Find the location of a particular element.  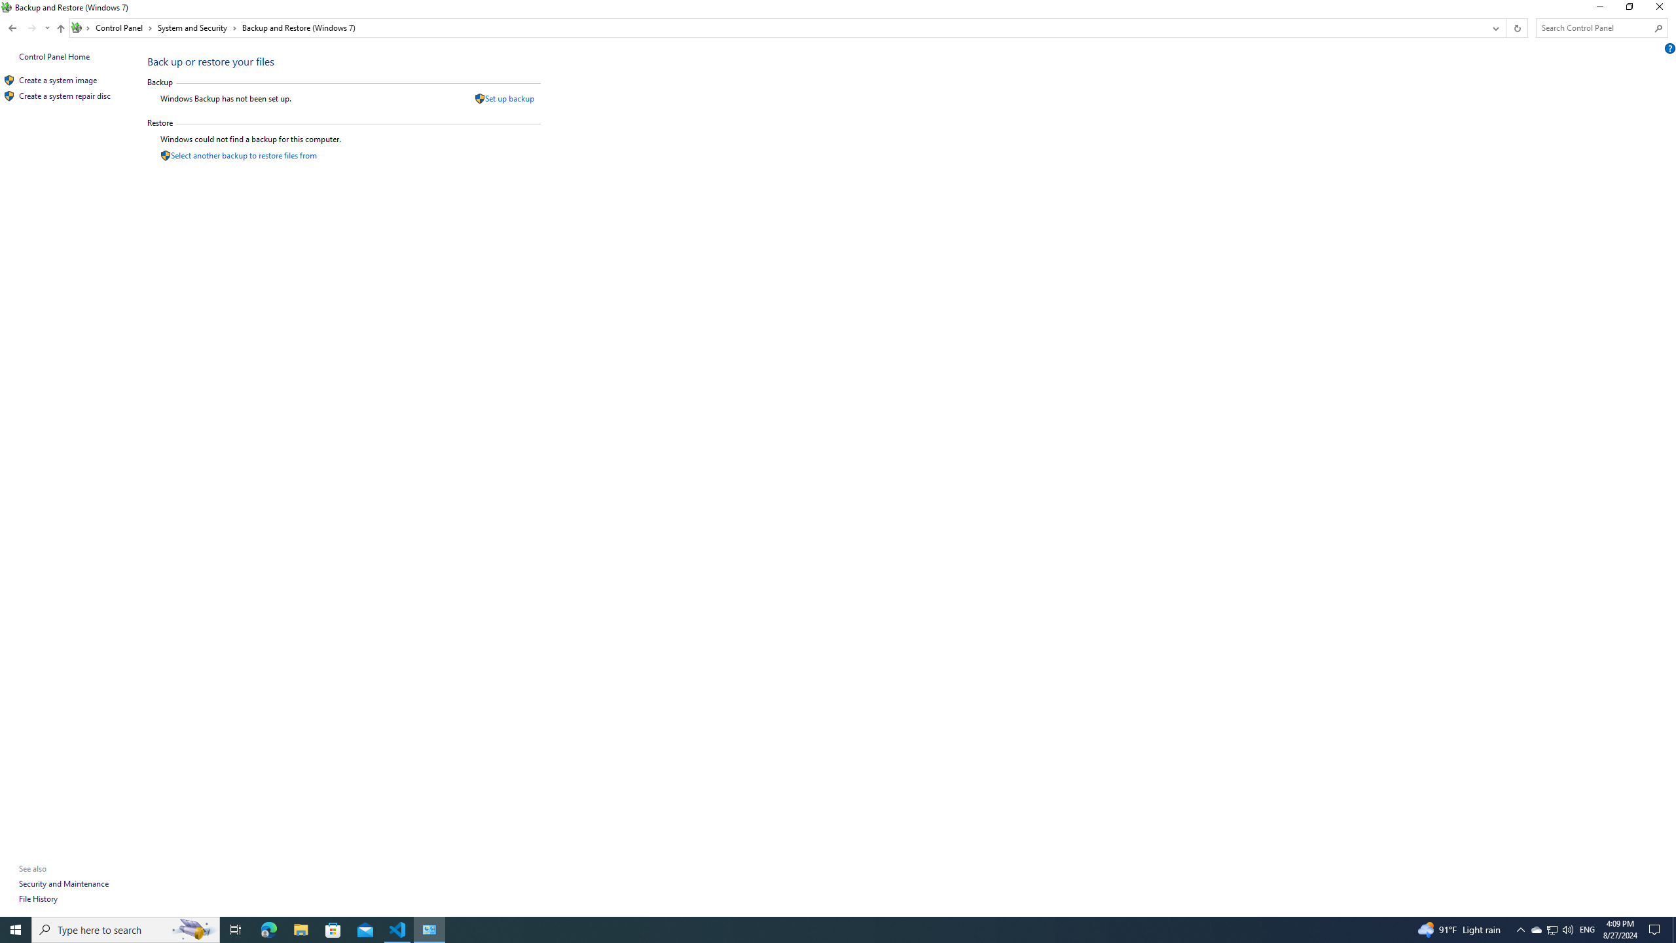

Running applications is located at coordinates (813, 930).